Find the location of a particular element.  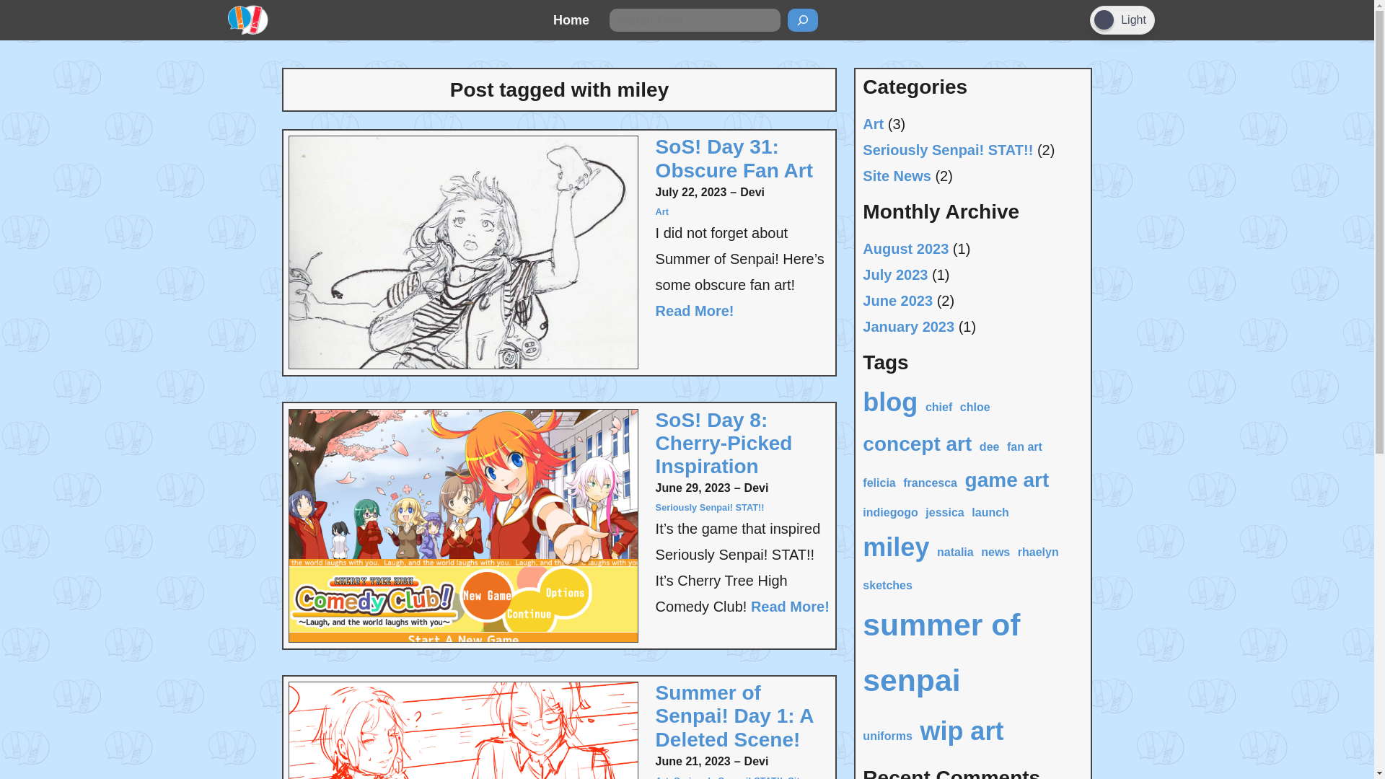

natalia is located at coordinates (955, 553).